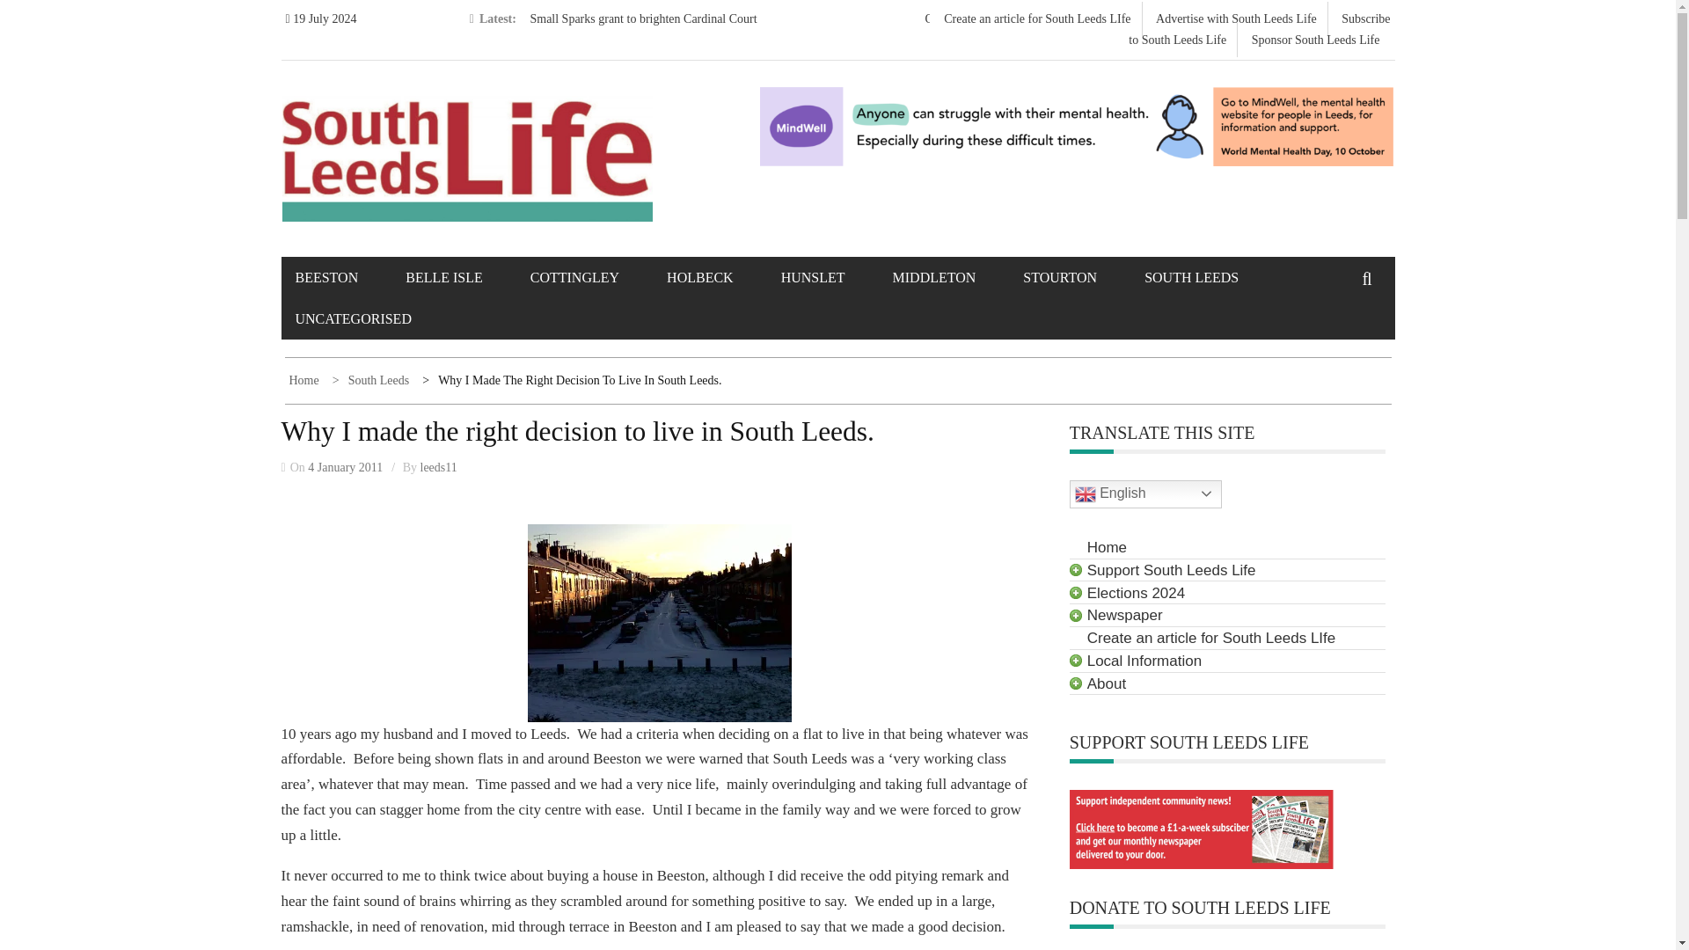 Image resolution: width=1689 pixels, height=950 pixels. What do you see at coordinates (376, 318) in the screenshot?
I see `UNCATEGORISED` at bounding box center [376, 318].